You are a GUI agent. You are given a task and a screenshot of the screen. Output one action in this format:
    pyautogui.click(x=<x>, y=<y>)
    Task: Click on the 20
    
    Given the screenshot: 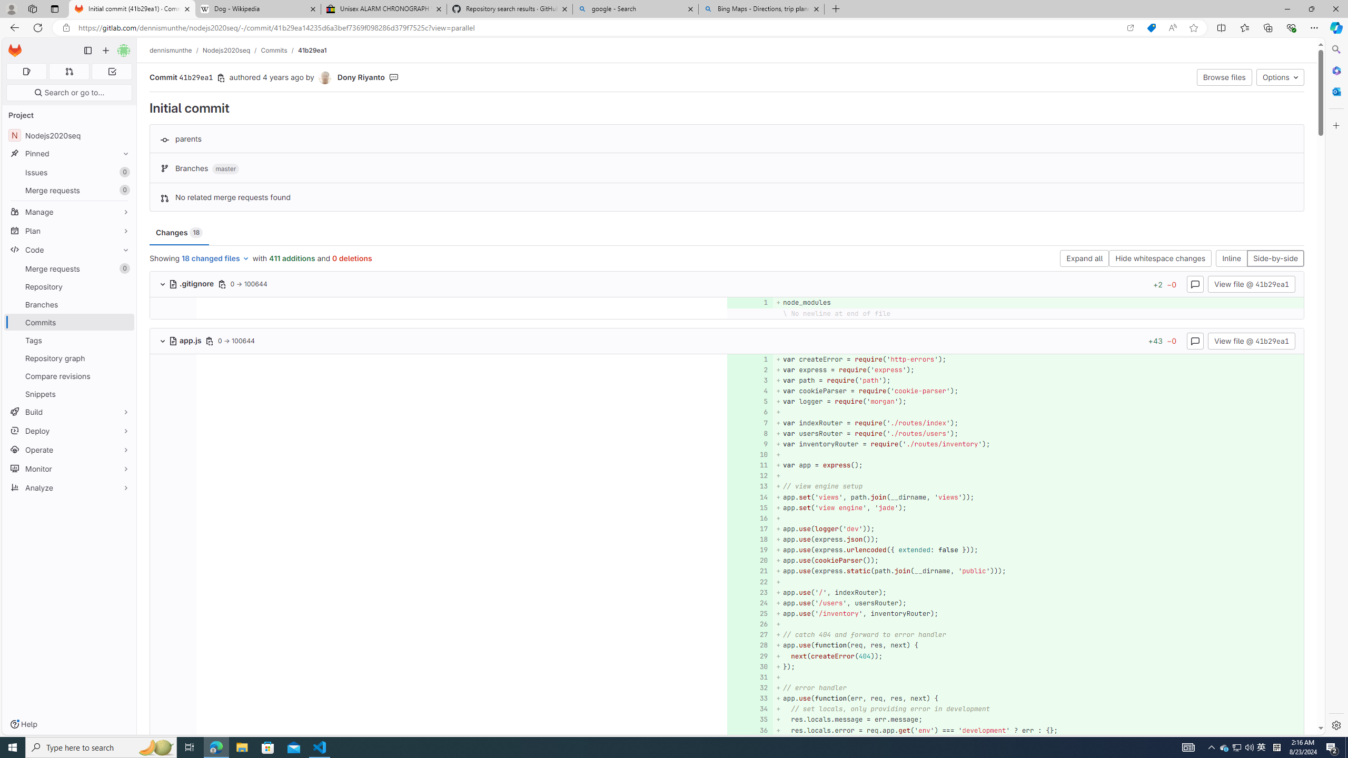 What is the action you would take?
    pyautogui.click(x=749, y=561)
    